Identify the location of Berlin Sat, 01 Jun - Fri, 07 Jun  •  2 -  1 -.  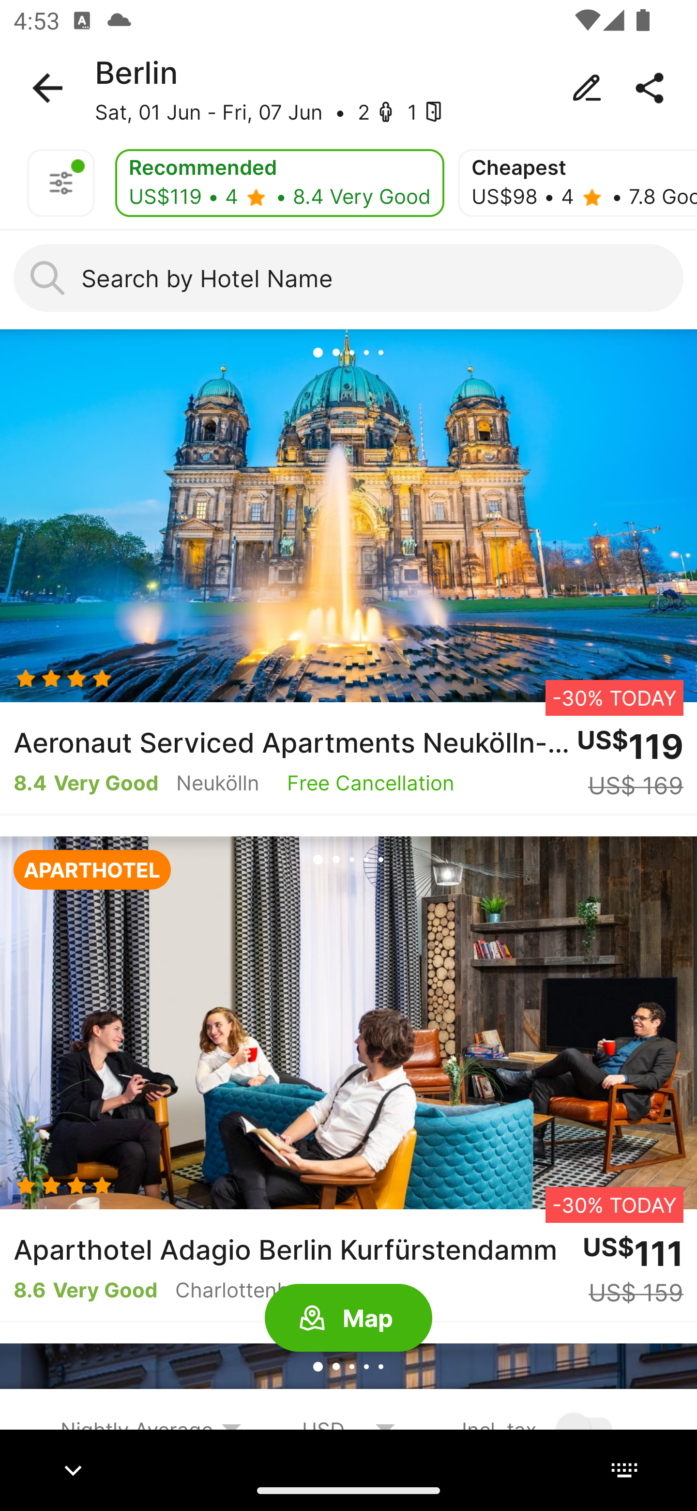
(348, 88).